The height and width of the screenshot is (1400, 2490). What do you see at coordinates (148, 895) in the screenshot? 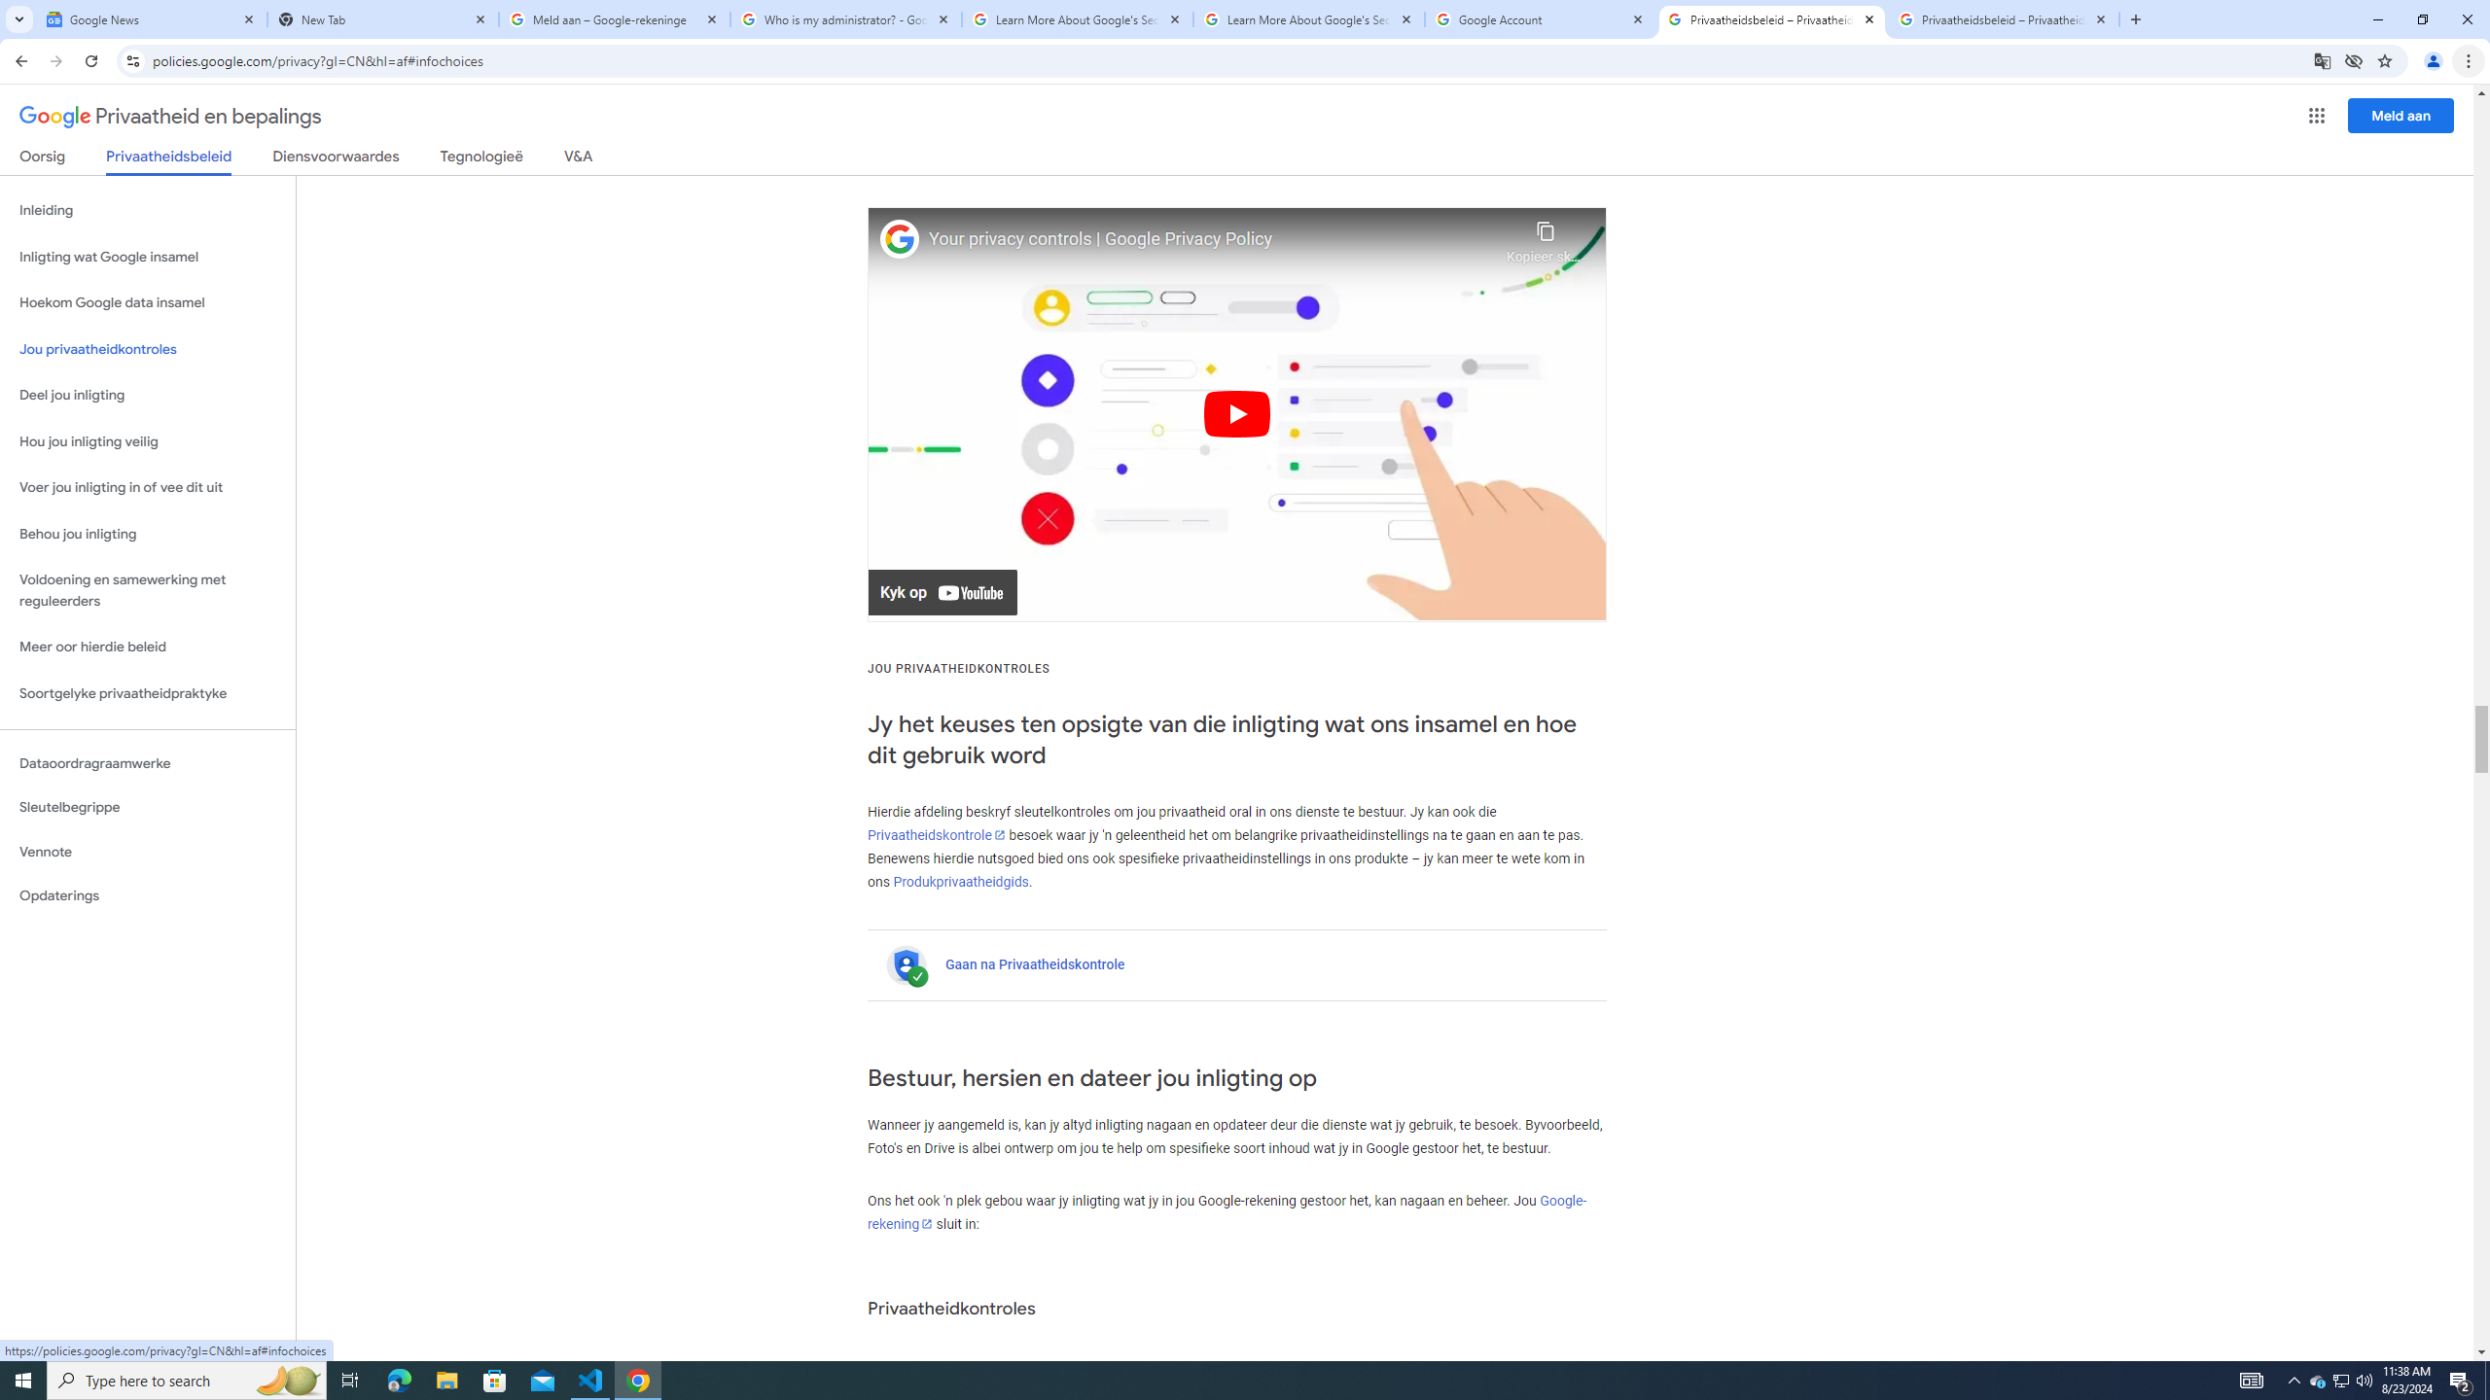
I see `Opdaterings` at bounding box center [148, 895].